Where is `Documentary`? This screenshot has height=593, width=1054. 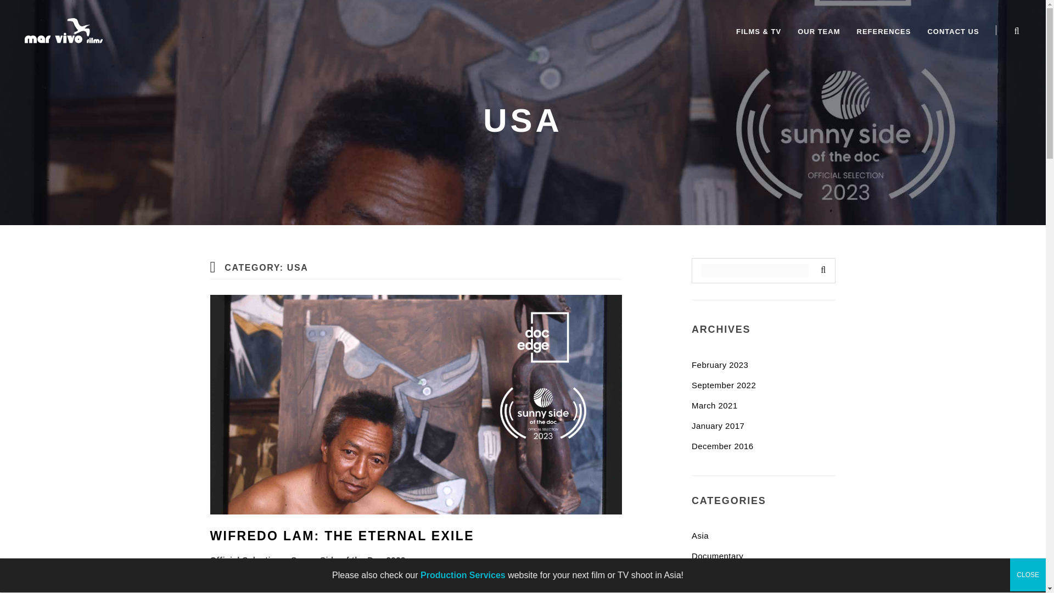 Documentary is located at coordinates (717, 556).